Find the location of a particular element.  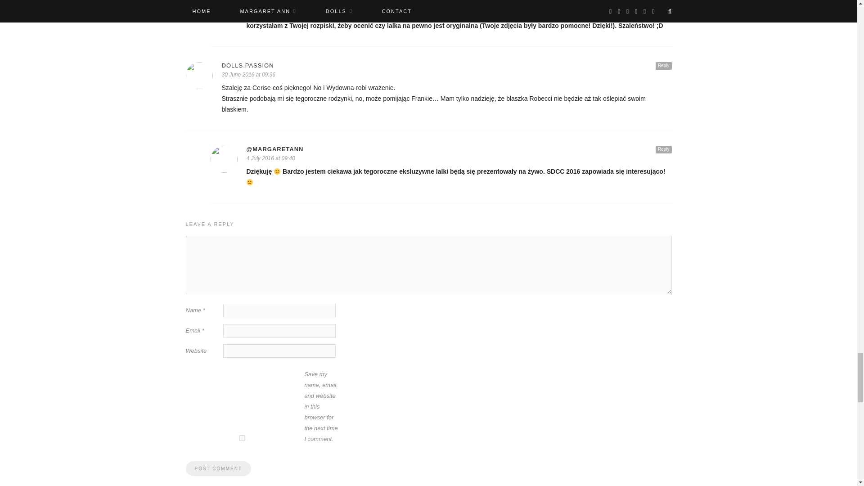

Post Comment is located at coordinates (218, 468).